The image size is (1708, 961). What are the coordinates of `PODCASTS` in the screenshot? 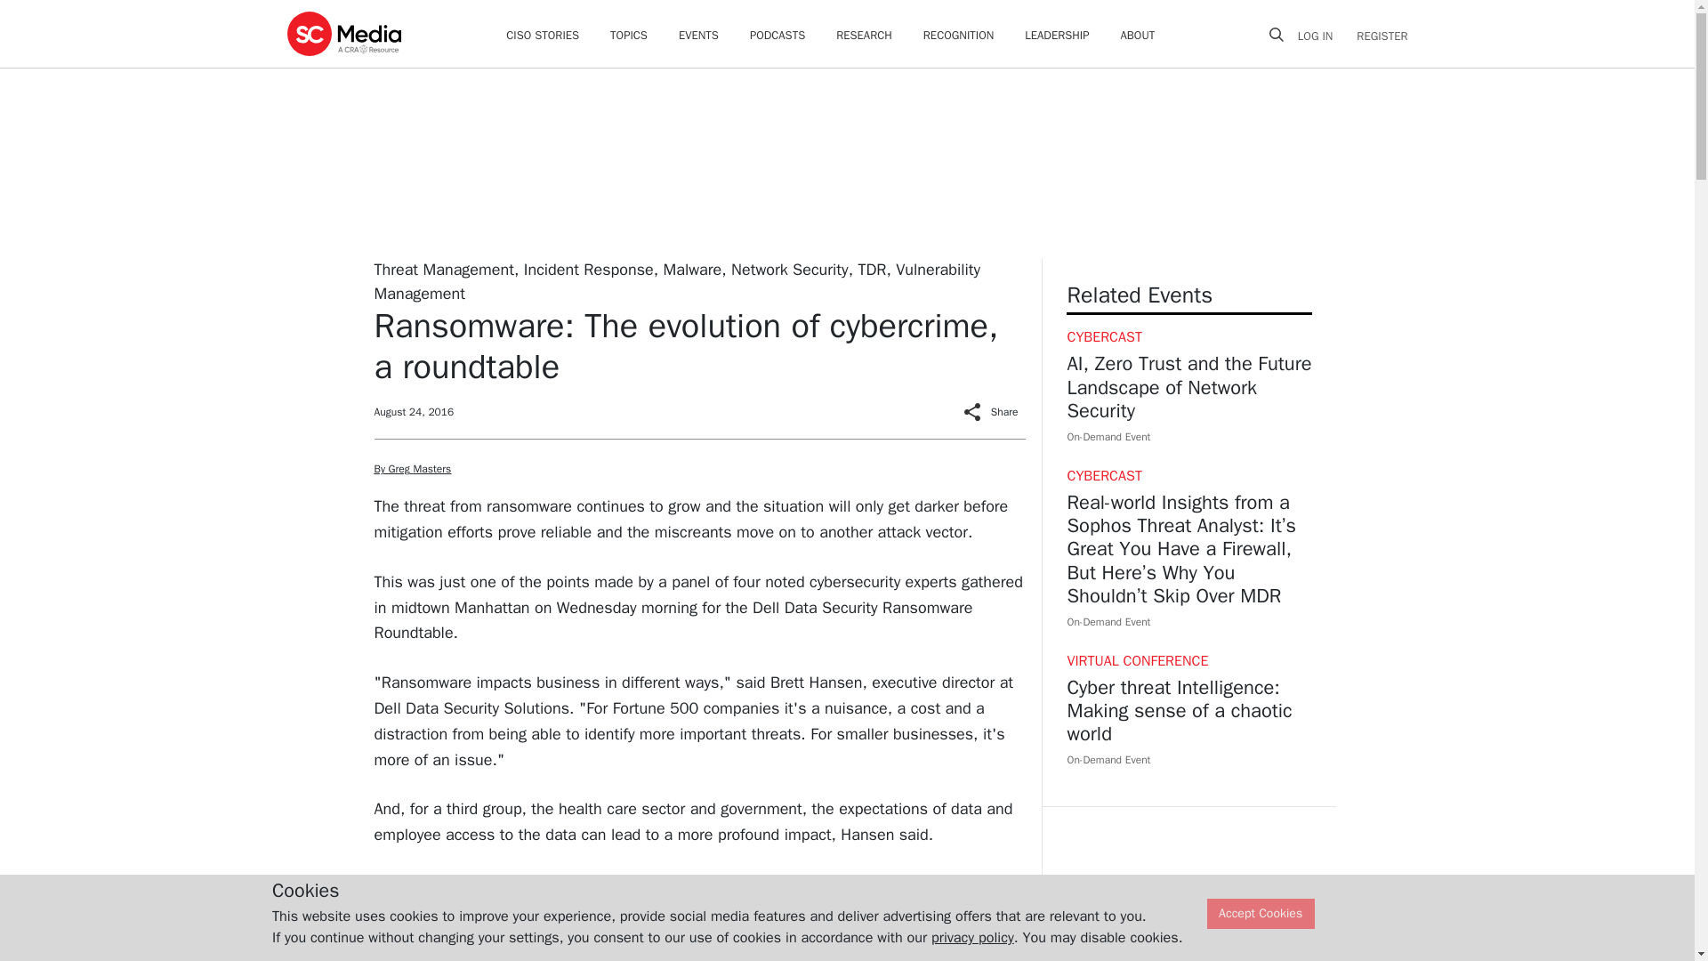 It's located at (777, 36).